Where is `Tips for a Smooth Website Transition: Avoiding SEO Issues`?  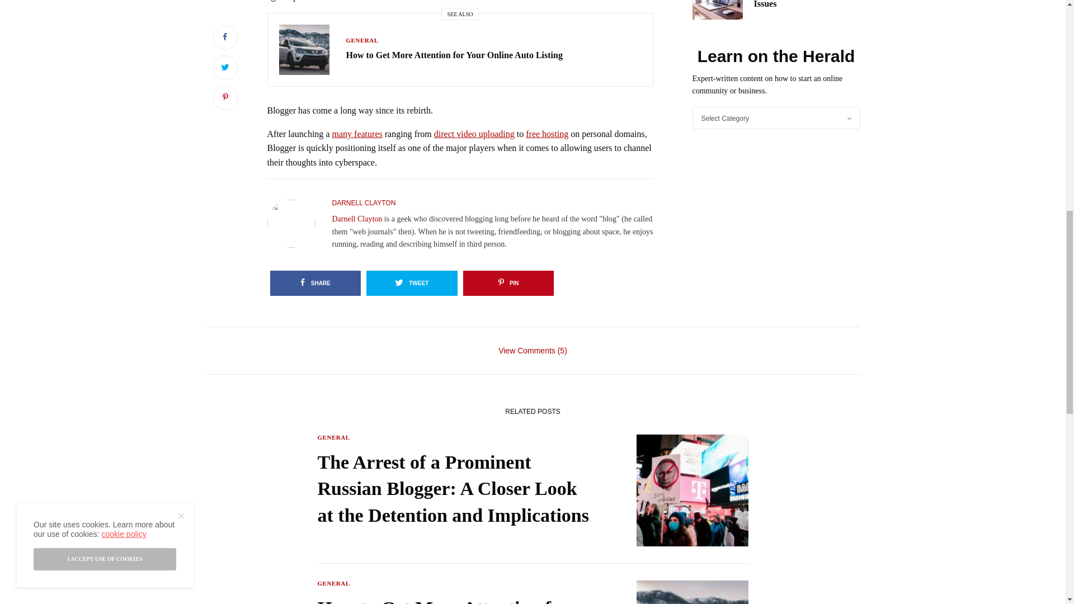
Tips for a Smooth Website Transition: Avoiding SEO Issues is located at coordinates (807, 5).